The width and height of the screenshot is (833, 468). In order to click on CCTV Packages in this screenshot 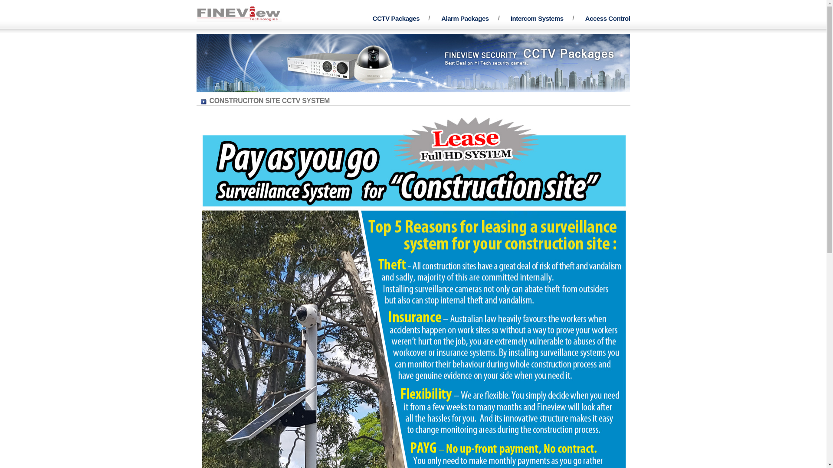, I will do `click(396, 18)`.